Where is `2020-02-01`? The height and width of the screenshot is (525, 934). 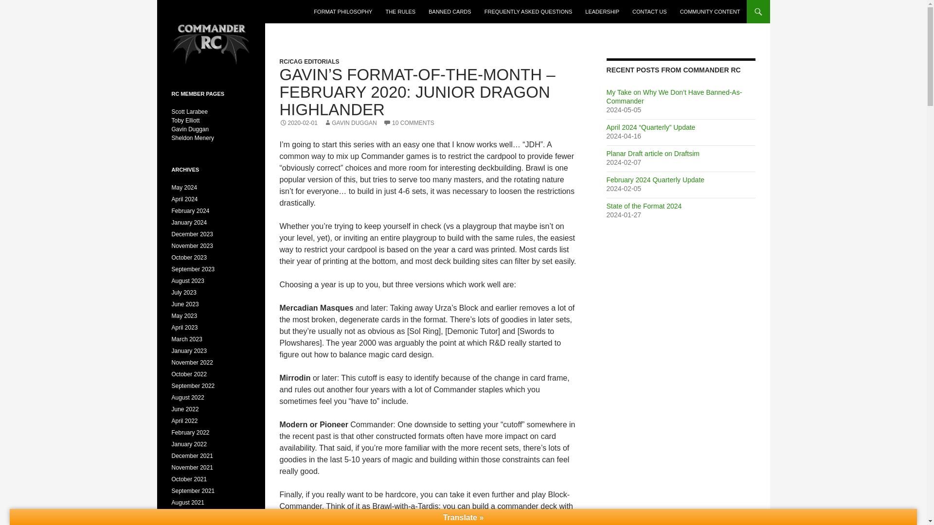 2020-02-01 is located at coordinates (298, 123).